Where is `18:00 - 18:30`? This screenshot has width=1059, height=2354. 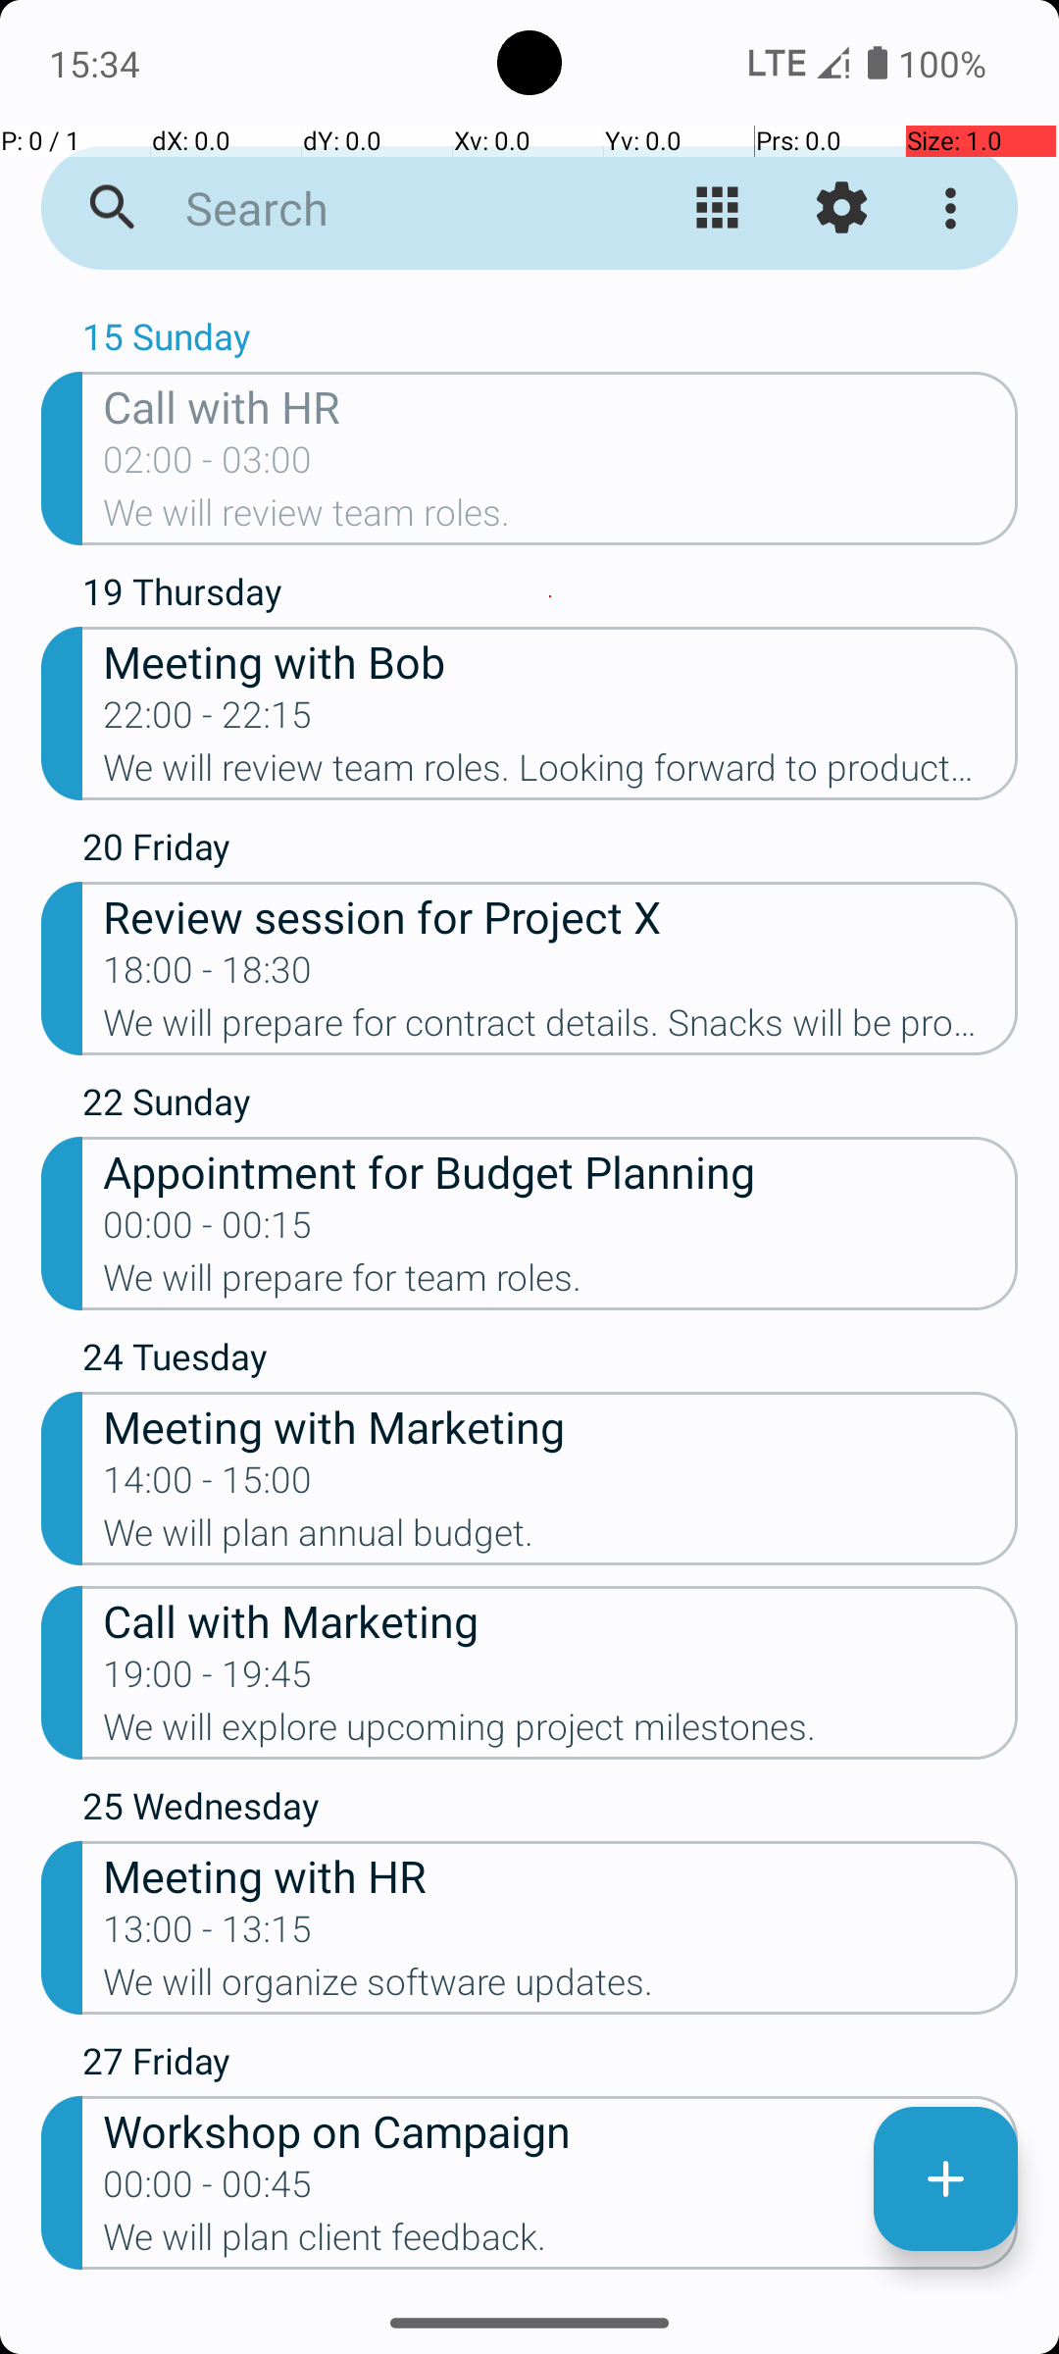 18:00 - 18:30 is located at coordinates (208, 976).